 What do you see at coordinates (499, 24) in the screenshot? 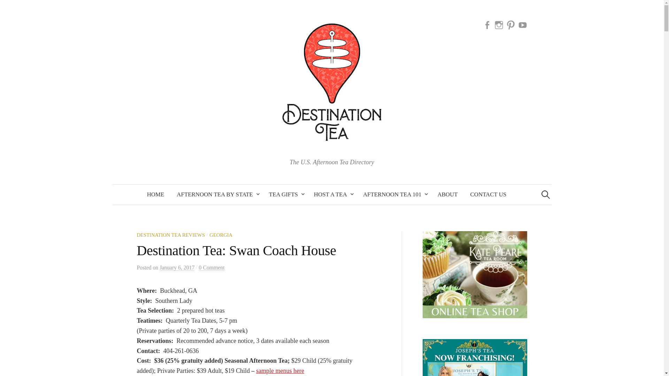
I see `Destination Tea on Instagram` at bounding box center [499, 24].